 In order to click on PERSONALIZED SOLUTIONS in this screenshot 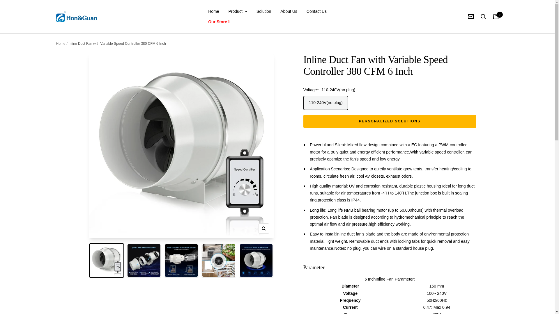, I will do `click(390, 121)`.